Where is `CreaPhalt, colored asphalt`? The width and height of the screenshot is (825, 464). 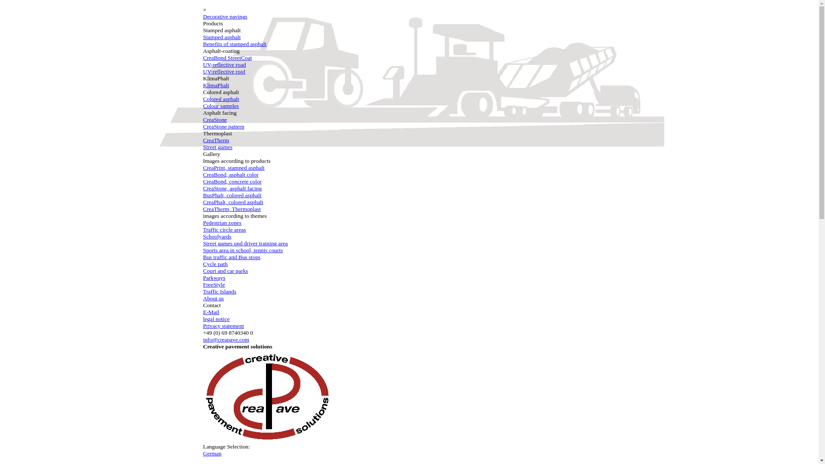 CreaPhalt, colored asphalt is located at coordinates (233, 202).